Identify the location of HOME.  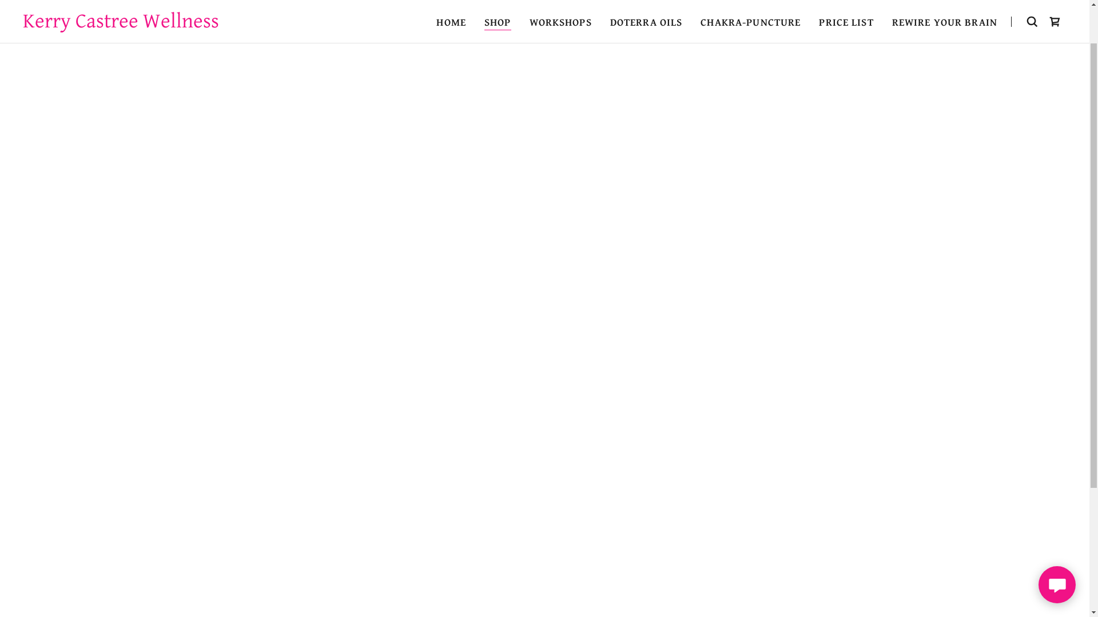
(451, 72).